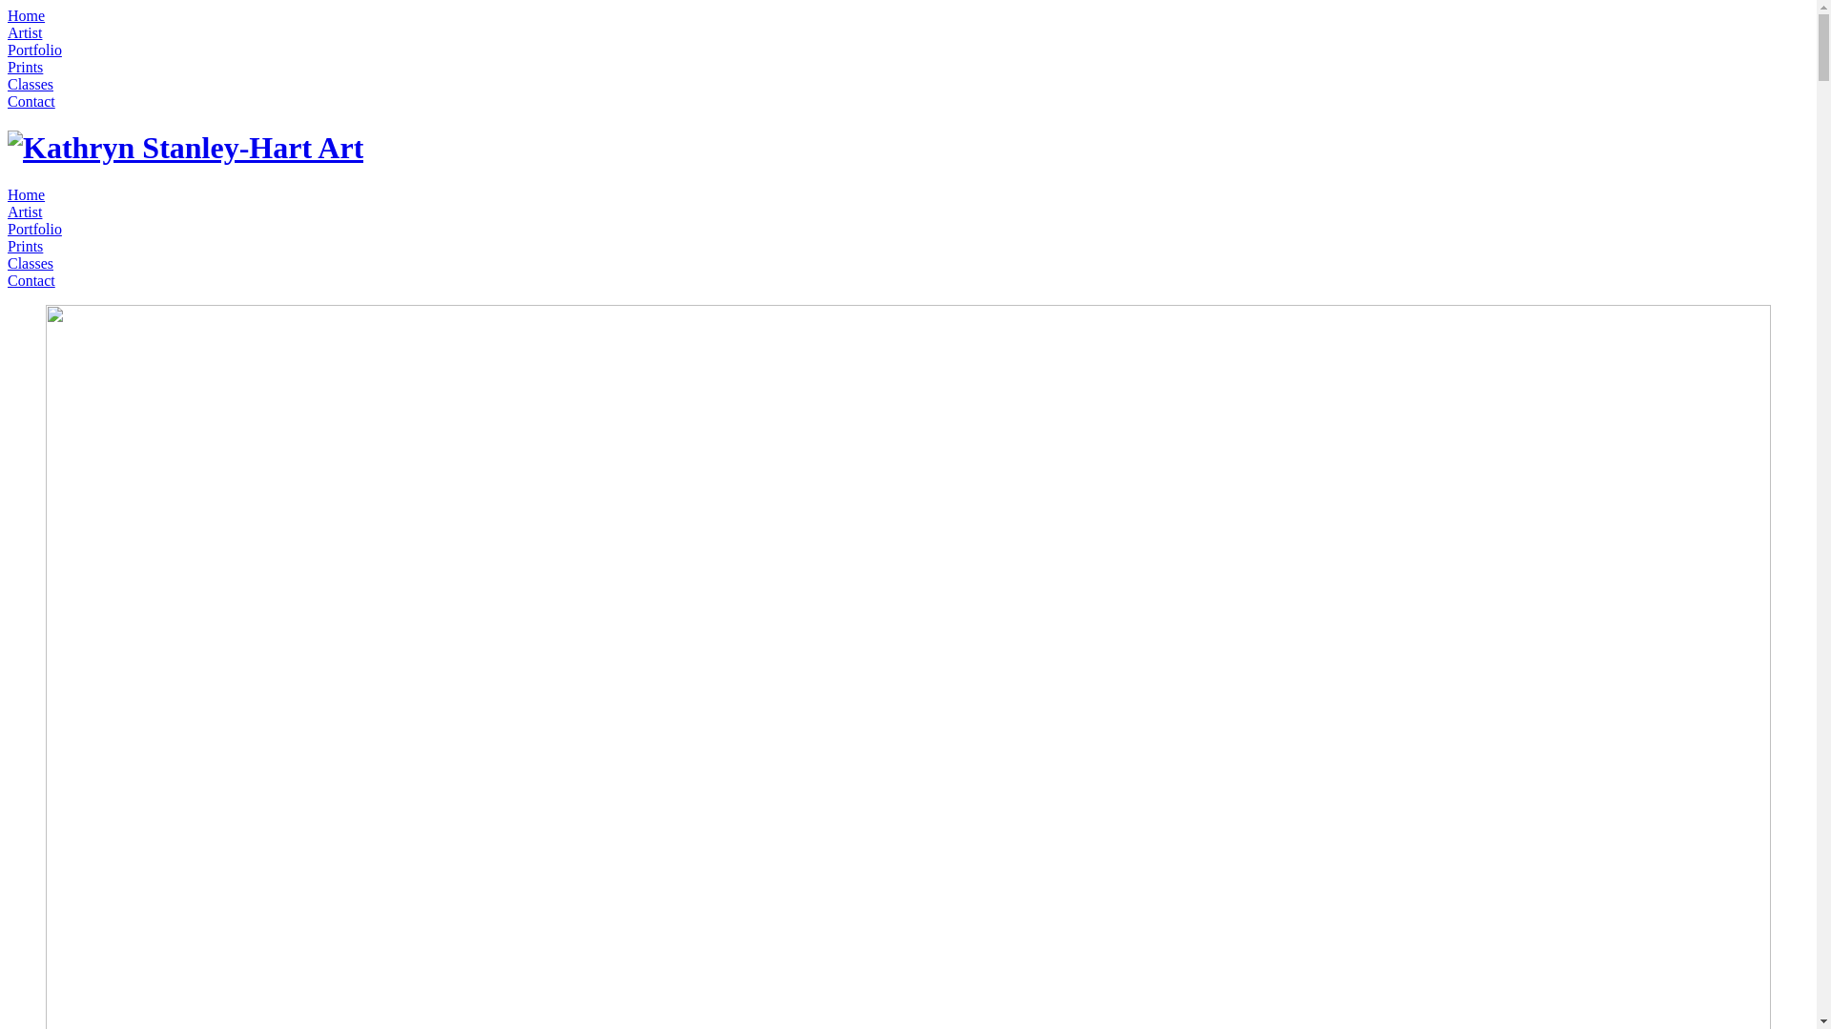 The image size is (1831, 1029). What do you see at coordinates (25, 67) in the screenshot?
I see `Prints` at bounding box center [25, 67].